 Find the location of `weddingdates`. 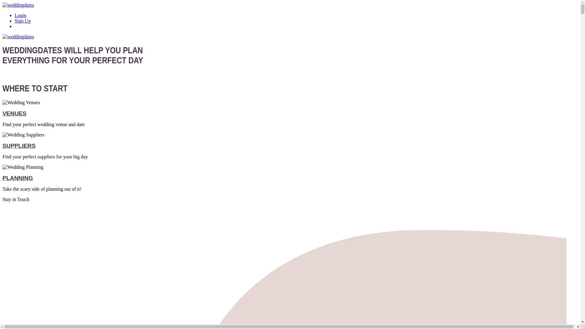

weddingdates is located at coordinates (18, 5).